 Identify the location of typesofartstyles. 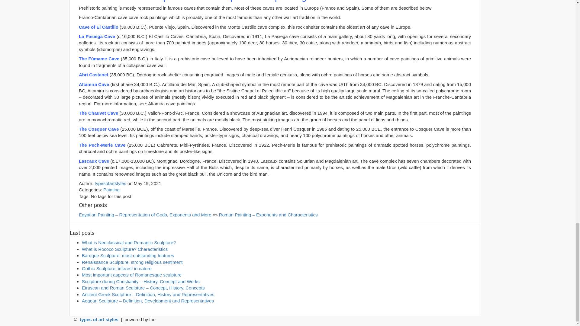
(111, 183).